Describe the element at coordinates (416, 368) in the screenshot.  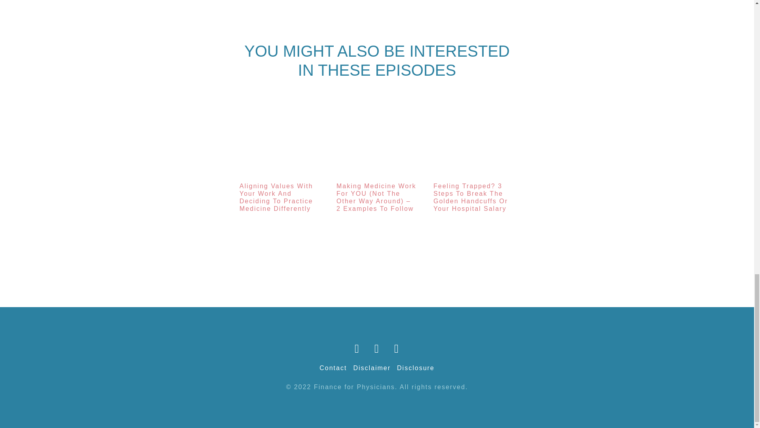
I see `Disclosure` at that location.